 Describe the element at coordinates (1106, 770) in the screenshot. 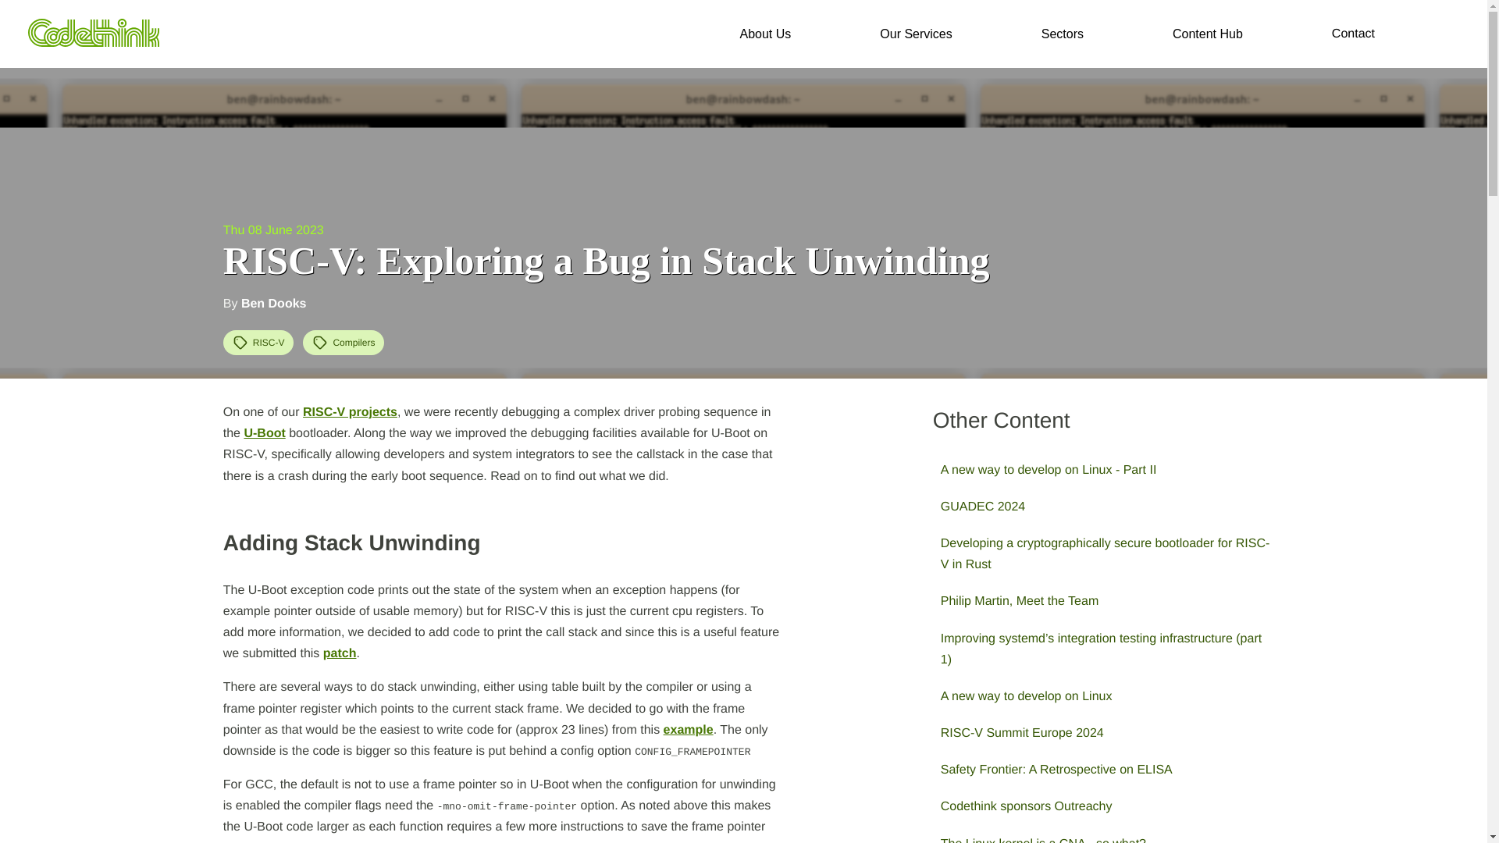

I see `Permalink to Safety Frontier: A Retrospective on ELISA` at that location.